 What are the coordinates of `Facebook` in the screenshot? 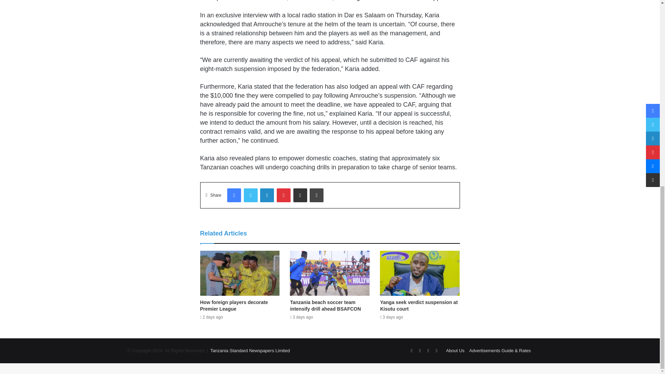 It's located at (234, 195).